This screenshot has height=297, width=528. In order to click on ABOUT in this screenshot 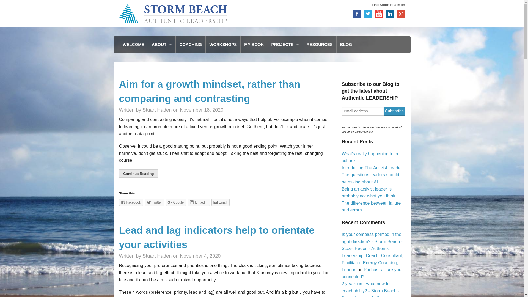, I will do `click(162, 45)`.